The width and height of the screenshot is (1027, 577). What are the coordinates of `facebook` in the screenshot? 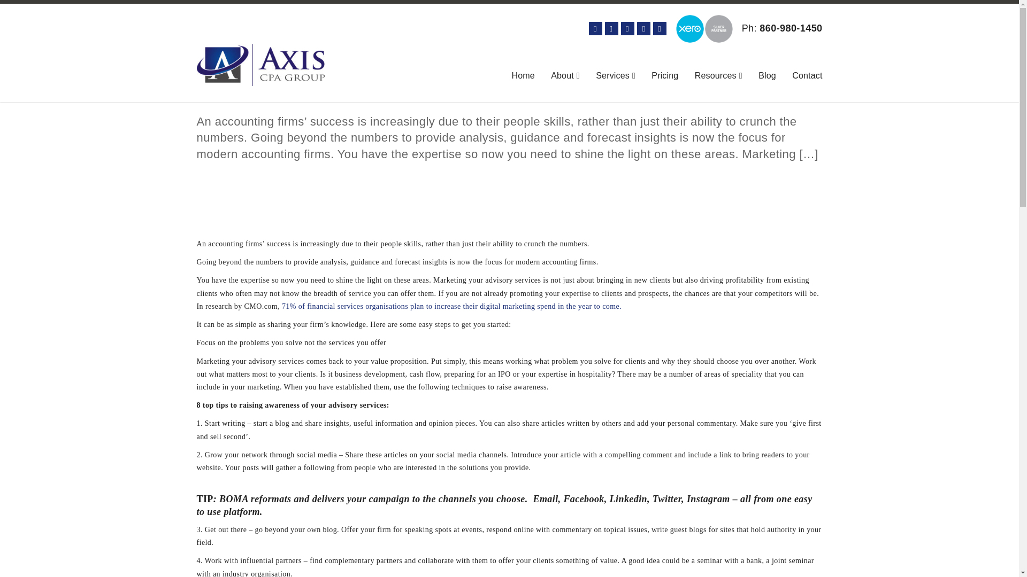 It's located at (595, 28).